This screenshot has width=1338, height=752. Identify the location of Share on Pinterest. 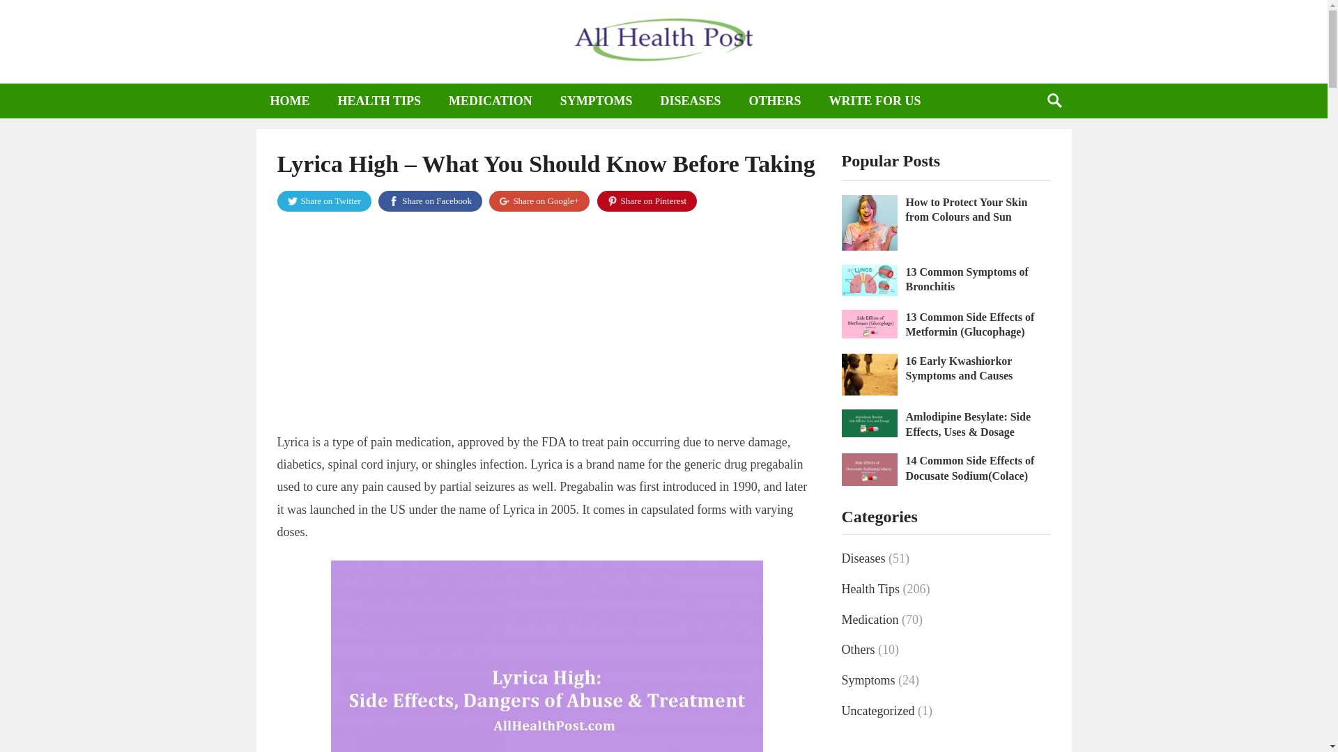
(647, 201).